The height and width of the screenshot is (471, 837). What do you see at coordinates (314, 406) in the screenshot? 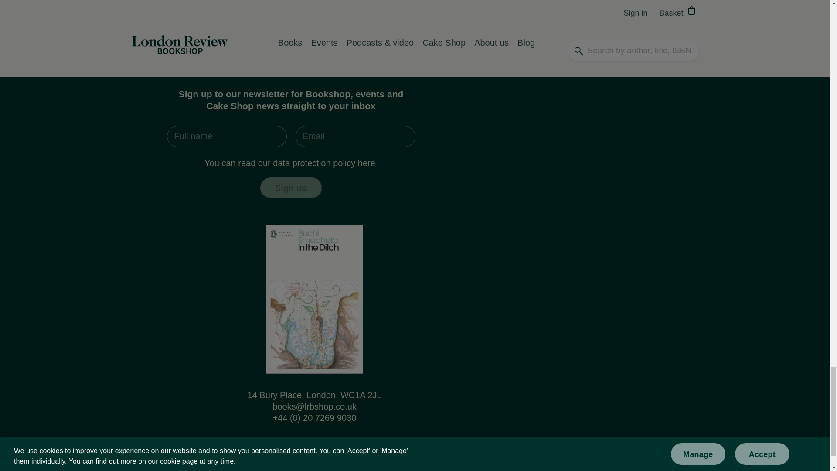
I see `Email us` at bounding box center [314, 406].